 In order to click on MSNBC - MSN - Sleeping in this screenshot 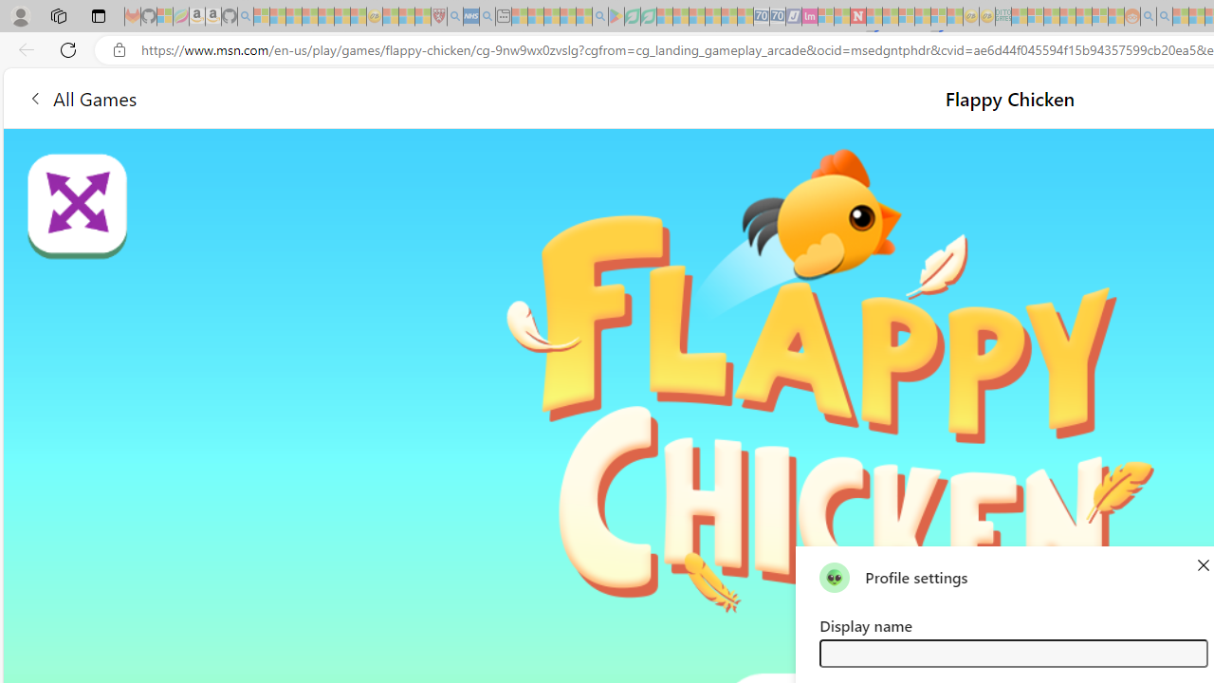, I will do `click(1019, 17)`.